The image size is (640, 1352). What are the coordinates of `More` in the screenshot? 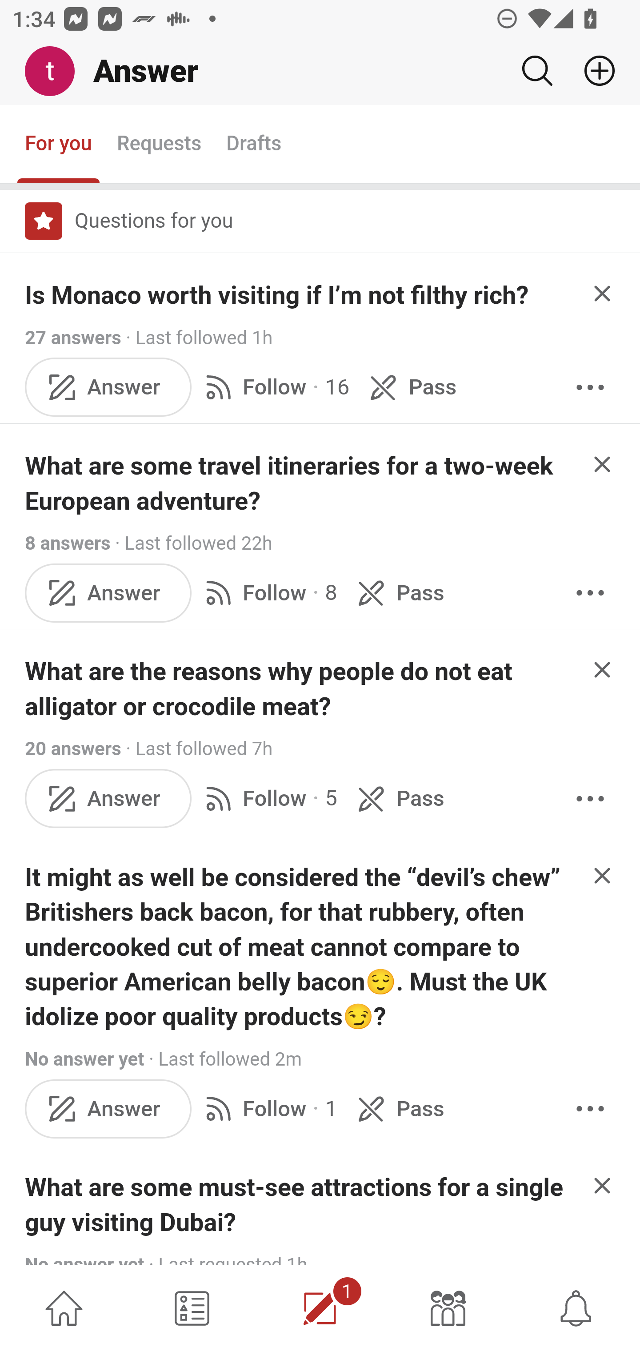 It's located at (590, 387).